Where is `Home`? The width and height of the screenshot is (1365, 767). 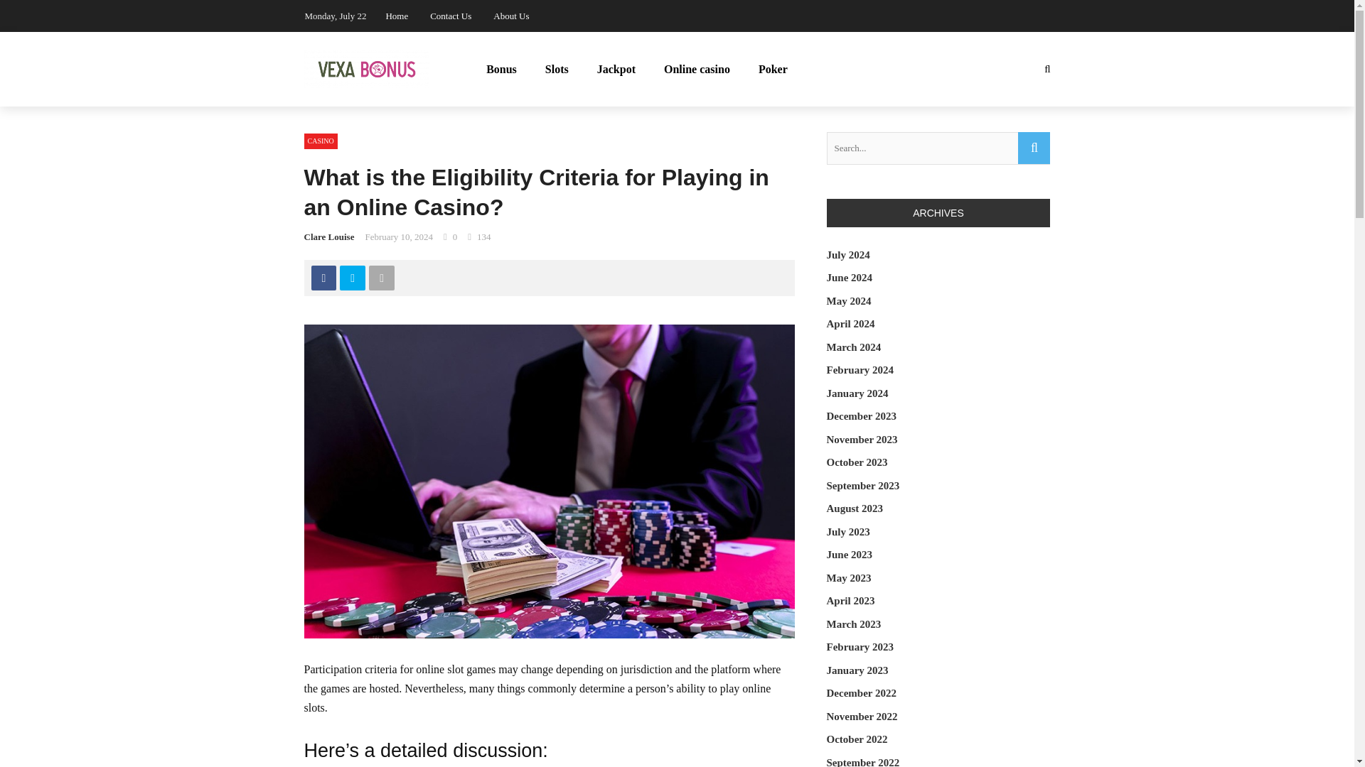
Home is located at coordinates (397, 16).